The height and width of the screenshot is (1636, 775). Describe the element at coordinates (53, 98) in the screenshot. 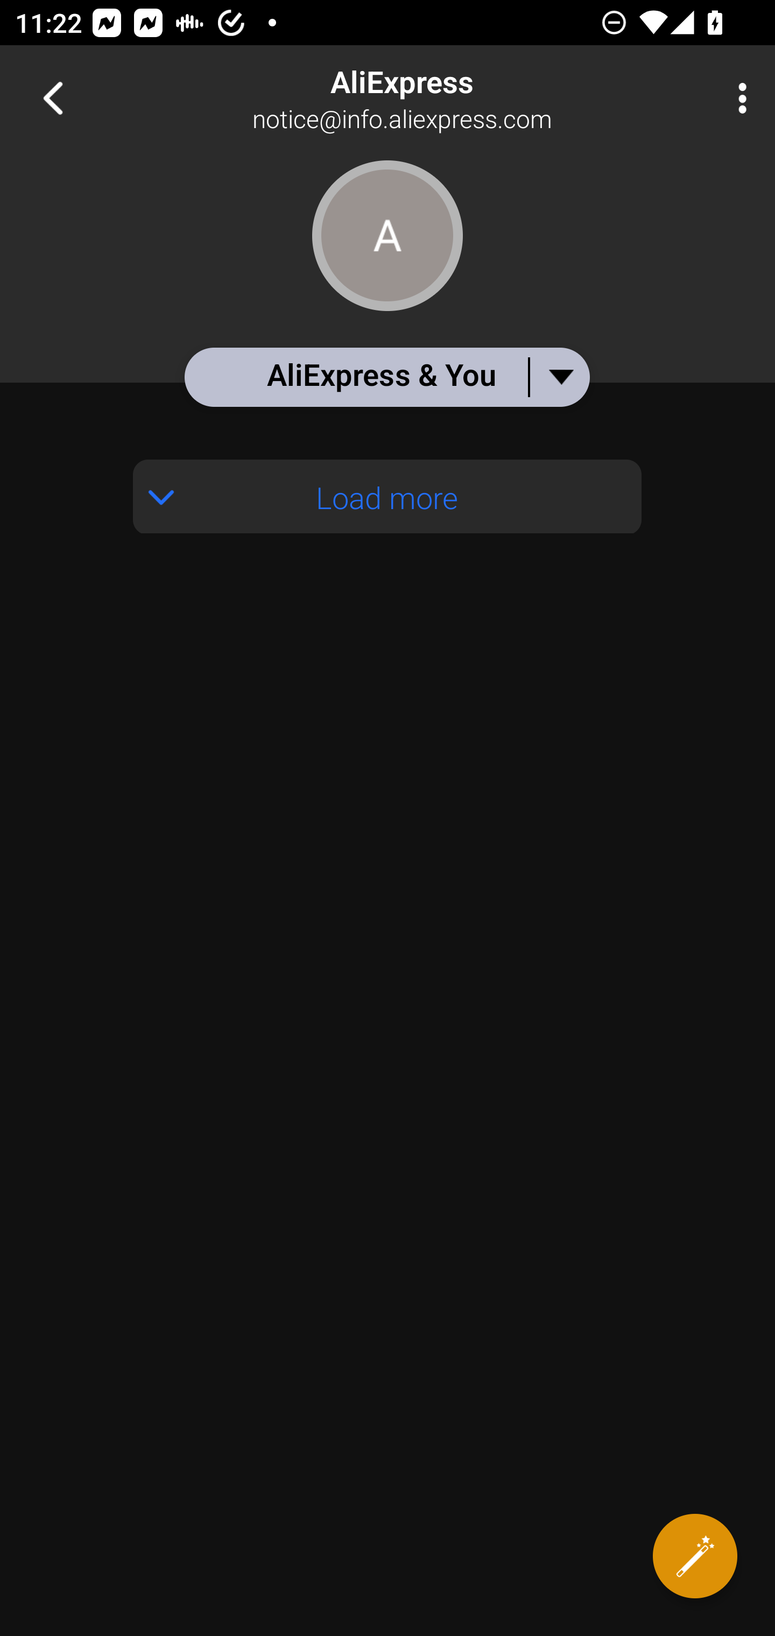

I see `Navigate up` at that location.